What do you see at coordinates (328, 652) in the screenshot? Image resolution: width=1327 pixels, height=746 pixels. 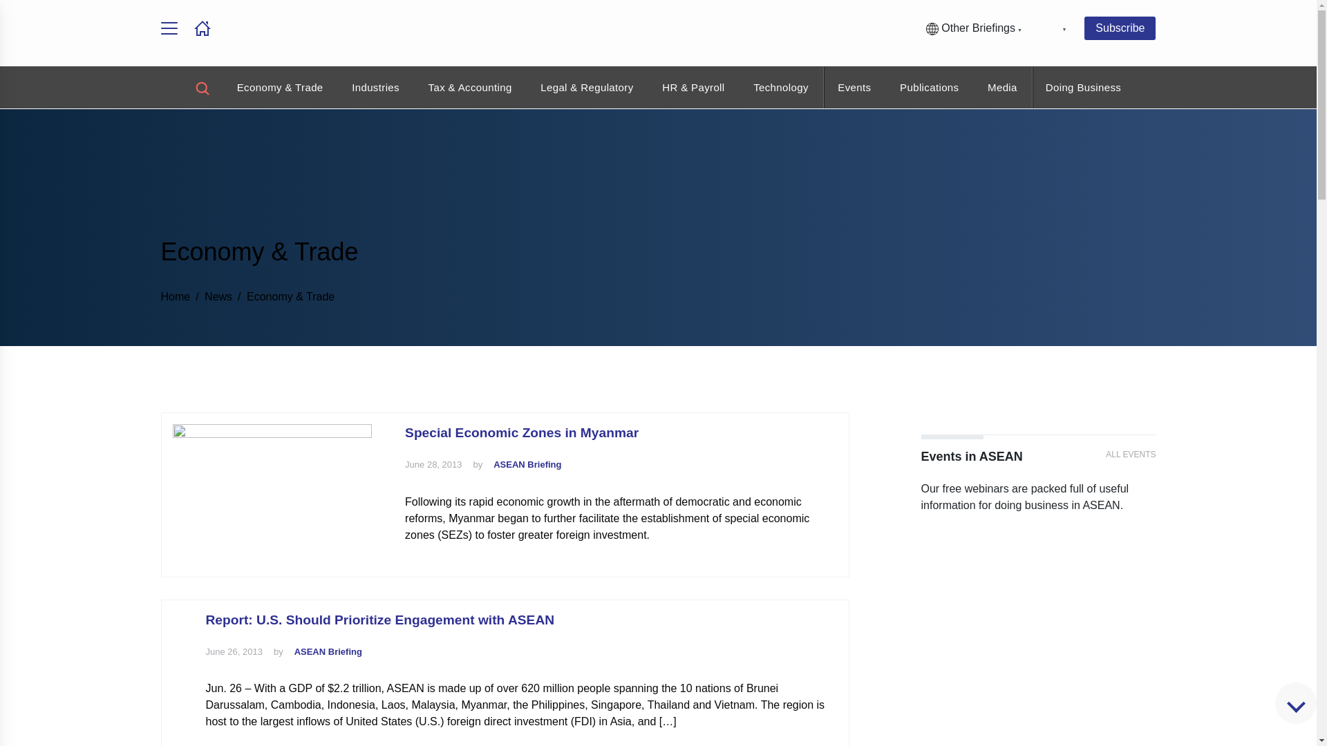 I see `View all posts by ASEAN Briefing` at bounding box center [328, 652].